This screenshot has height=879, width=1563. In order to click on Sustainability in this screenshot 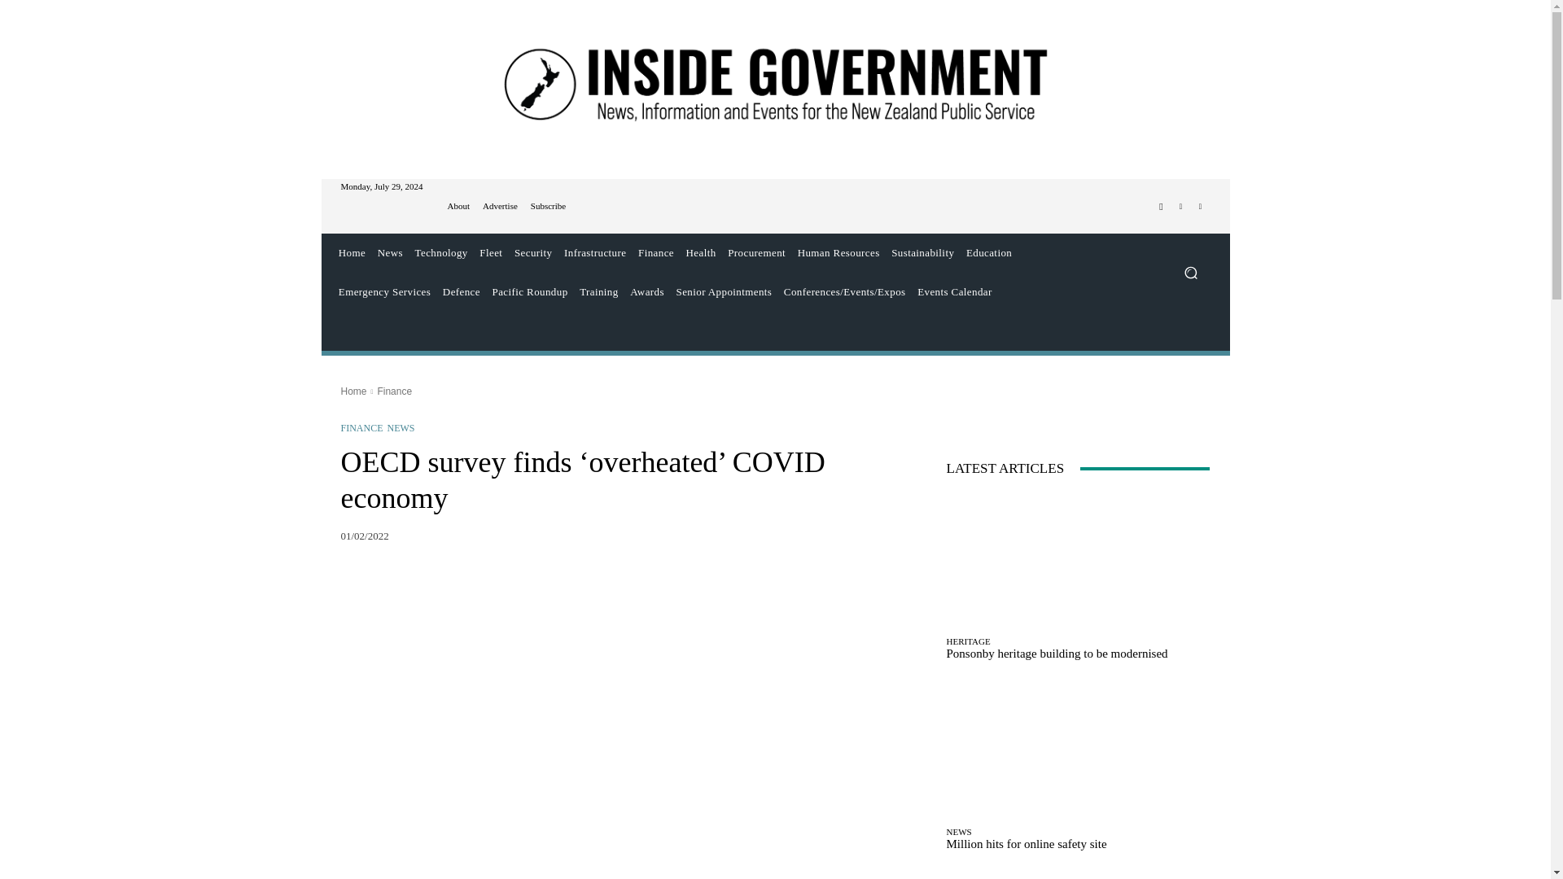, I will do `click(923, 252)`.